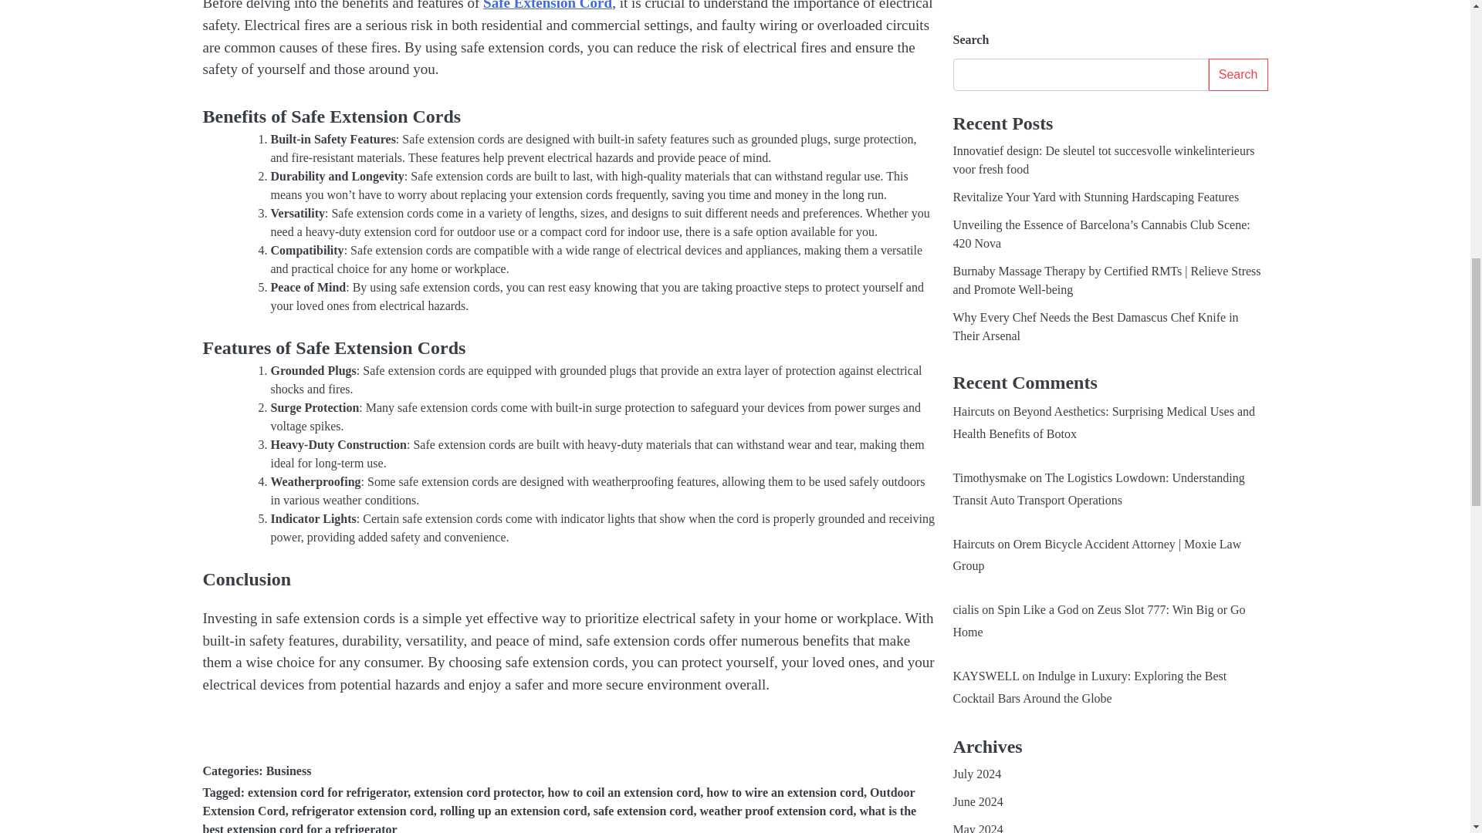 The height and width of the screenshot is (833, 1482). Describe the element at coordinates (644, 811) in the screenshot. I see `safe extension cord` at that location.